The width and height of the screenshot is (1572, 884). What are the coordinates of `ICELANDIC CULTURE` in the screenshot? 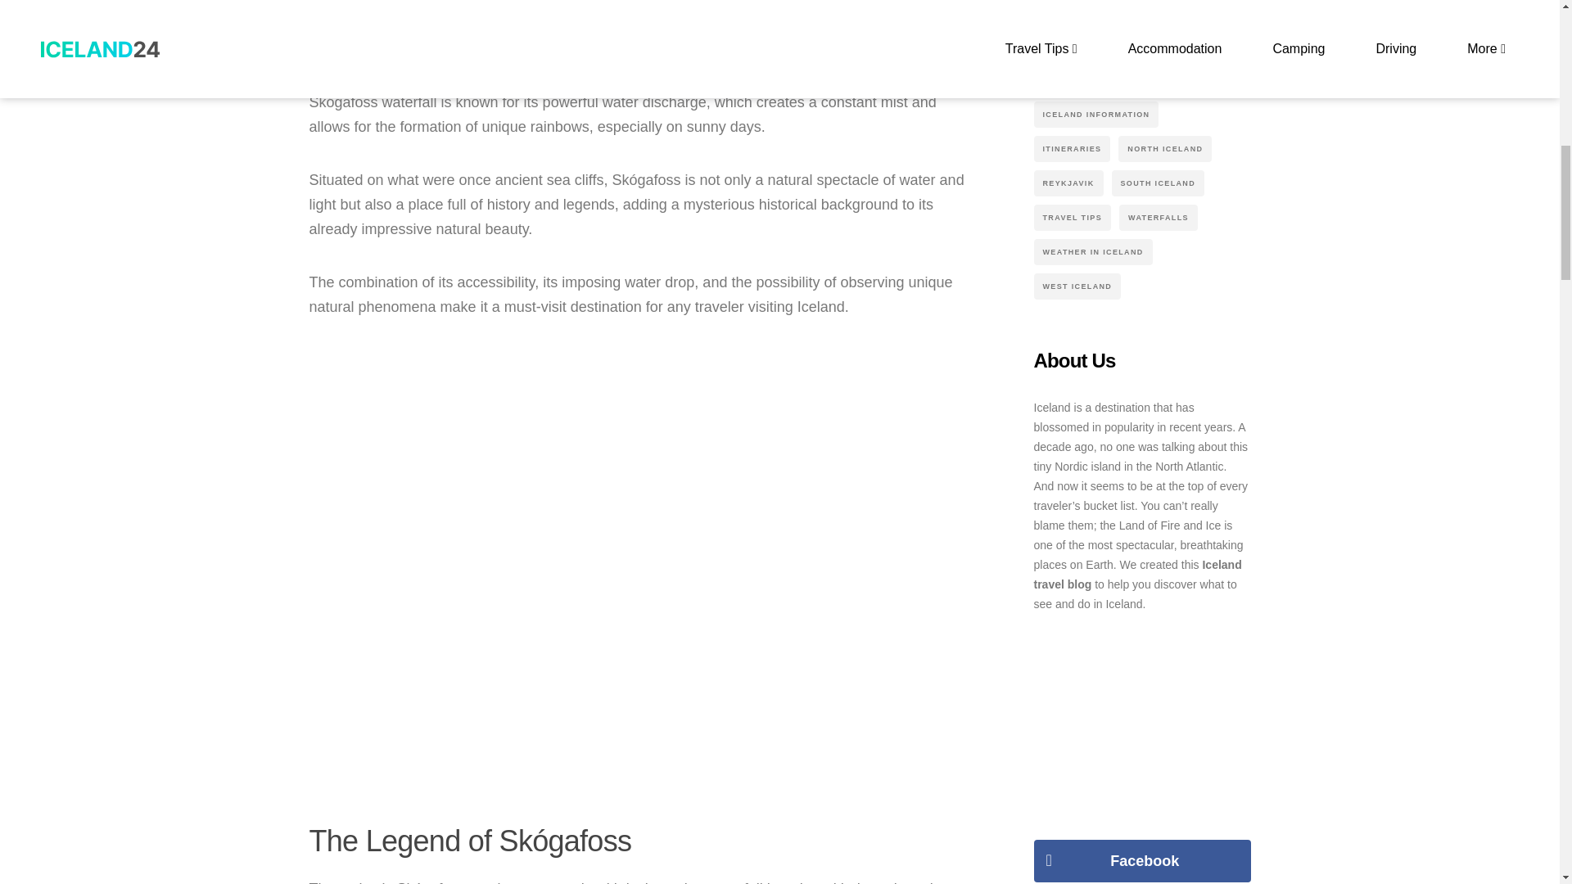 It's located at (1090, 80).